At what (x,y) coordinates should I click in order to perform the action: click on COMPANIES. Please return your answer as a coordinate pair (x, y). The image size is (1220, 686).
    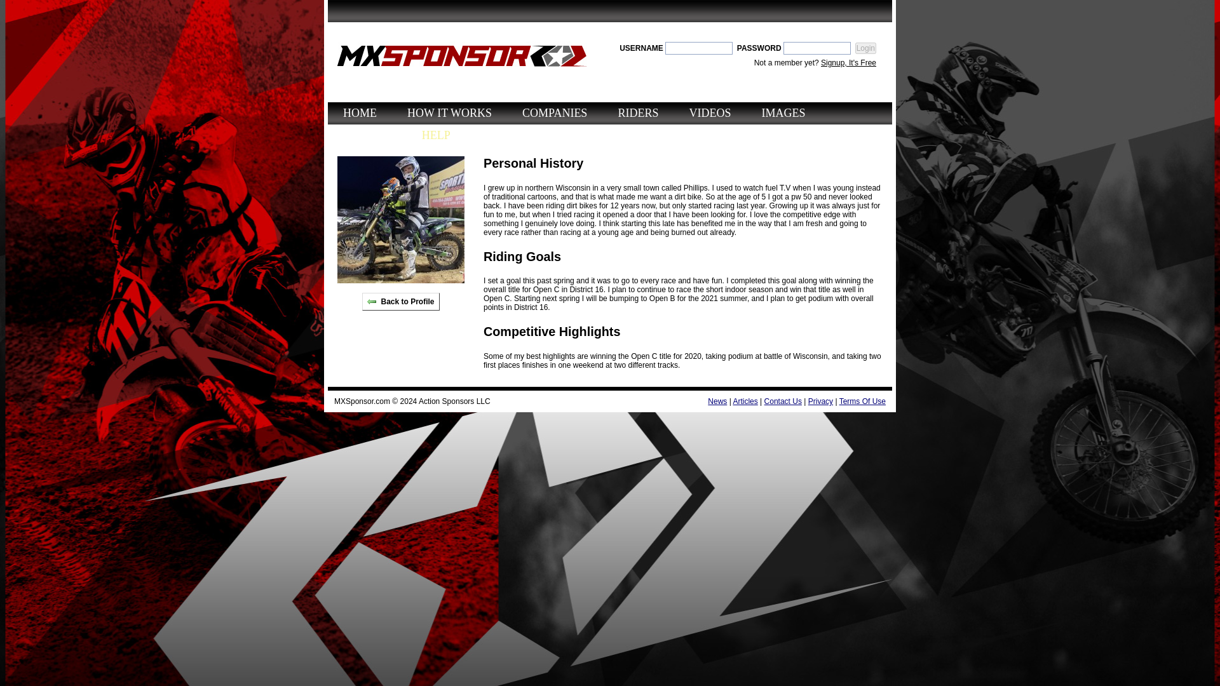
    Looking at the image, I should click on (554, 113).